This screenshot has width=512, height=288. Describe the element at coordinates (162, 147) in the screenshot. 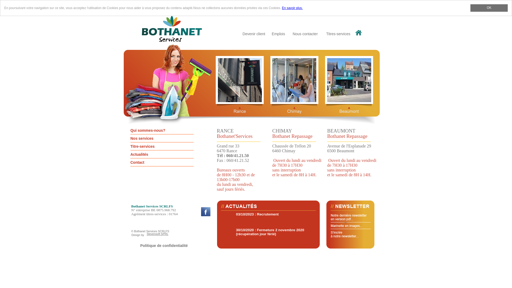

I see `Titre-services` at that location.